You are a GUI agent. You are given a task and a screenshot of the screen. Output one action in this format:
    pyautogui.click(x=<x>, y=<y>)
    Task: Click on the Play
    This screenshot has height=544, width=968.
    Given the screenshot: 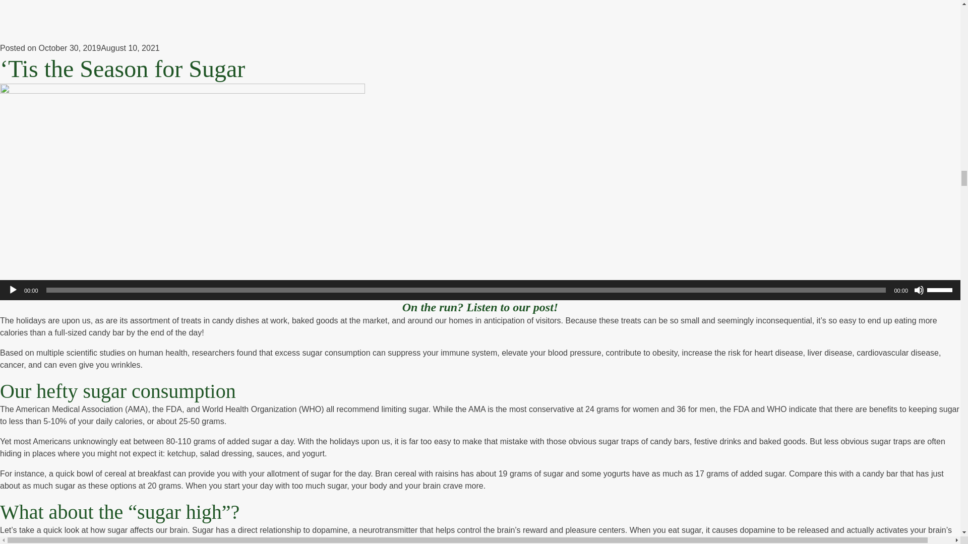 What is the action you would take?
    pyautogui.click(x=13, y=290)
    